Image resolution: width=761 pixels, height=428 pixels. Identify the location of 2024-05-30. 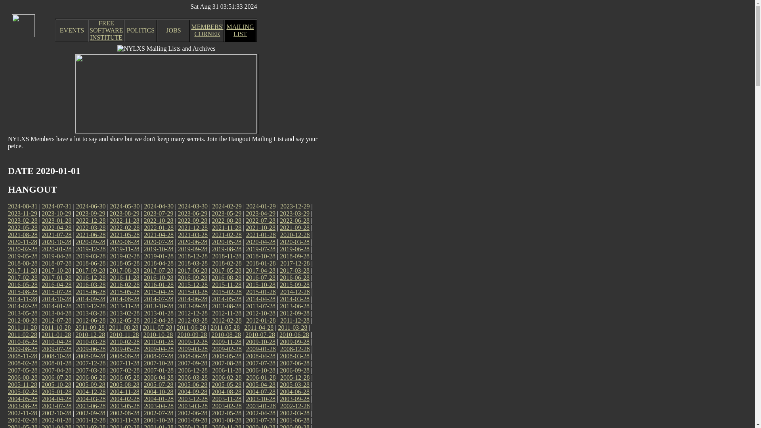
(125, 206).